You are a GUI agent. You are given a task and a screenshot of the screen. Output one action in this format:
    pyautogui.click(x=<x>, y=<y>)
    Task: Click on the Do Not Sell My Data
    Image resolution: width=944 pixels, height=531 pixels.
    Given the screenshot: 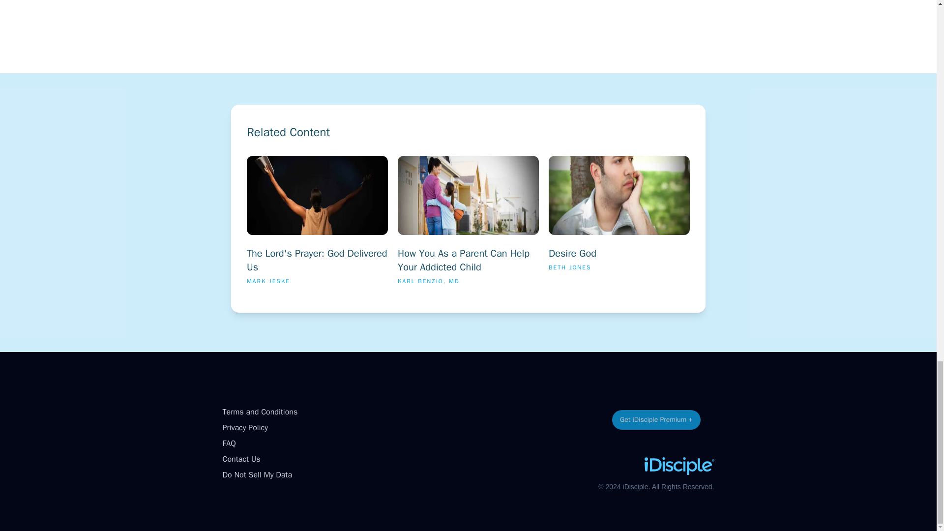 What is the action you would take?
    pyautogui.click(x=317, y=224)
    